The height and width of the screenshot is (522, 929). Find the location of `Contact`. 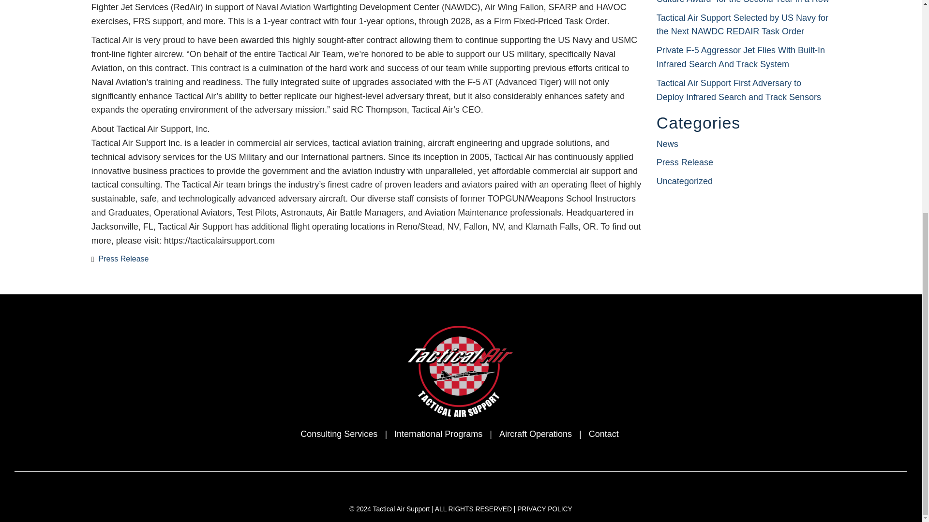

Contact is located at coordinates (604, 434).